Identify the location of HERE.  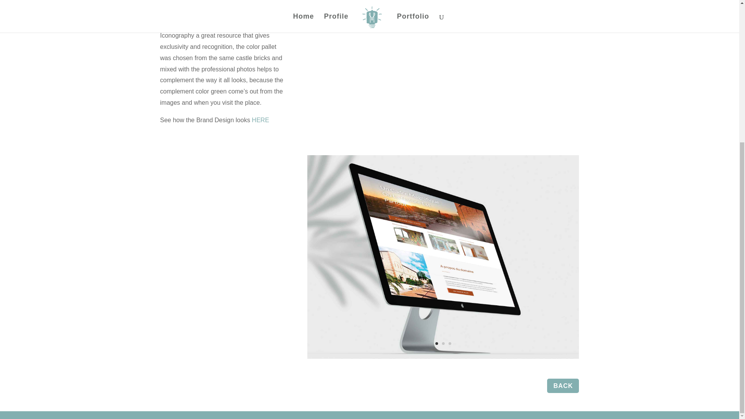
(260, 120).